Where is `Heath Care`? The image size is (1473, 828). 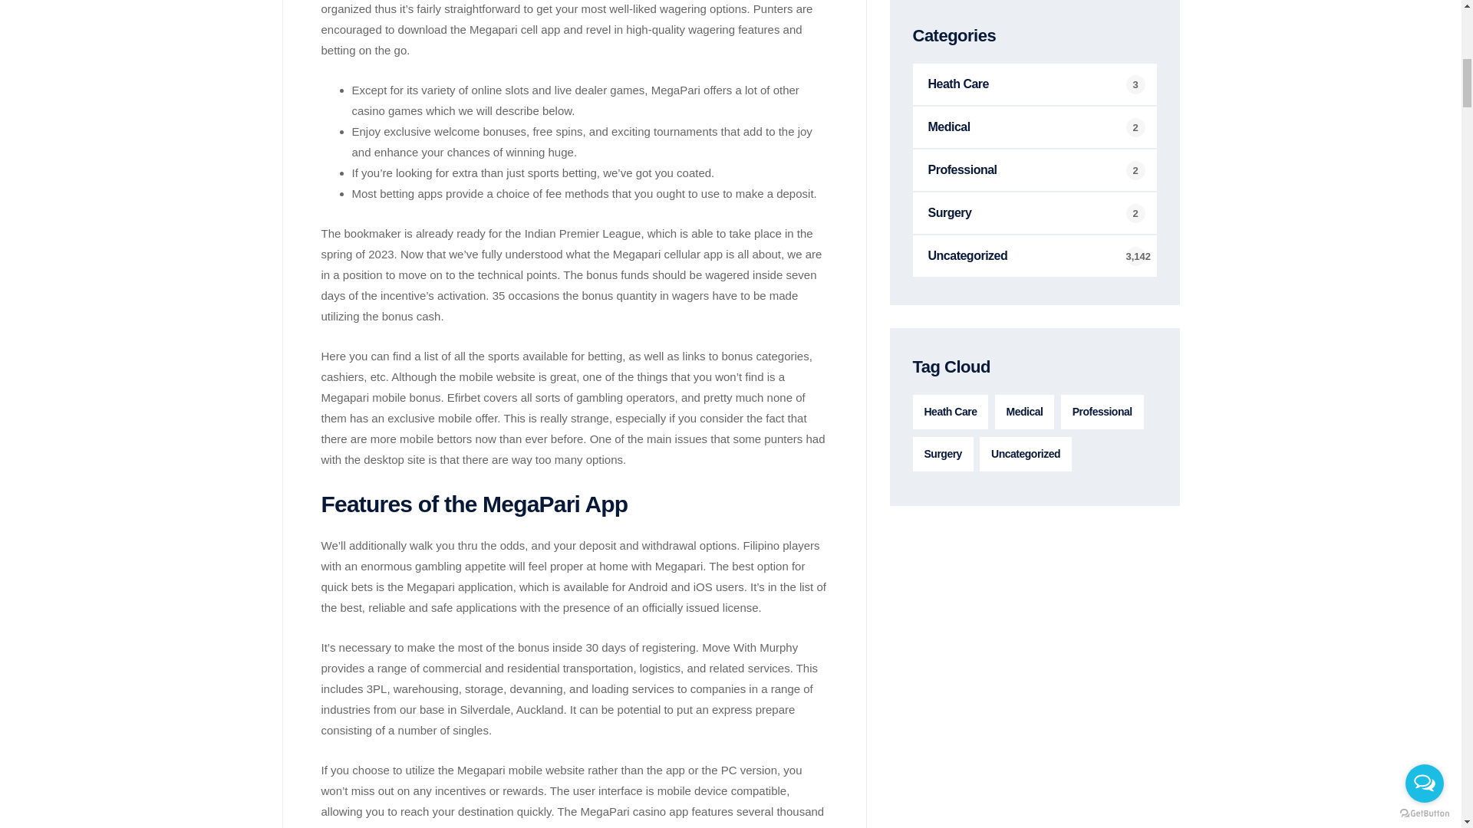 Heath Care is located at coordinates (951, 412).